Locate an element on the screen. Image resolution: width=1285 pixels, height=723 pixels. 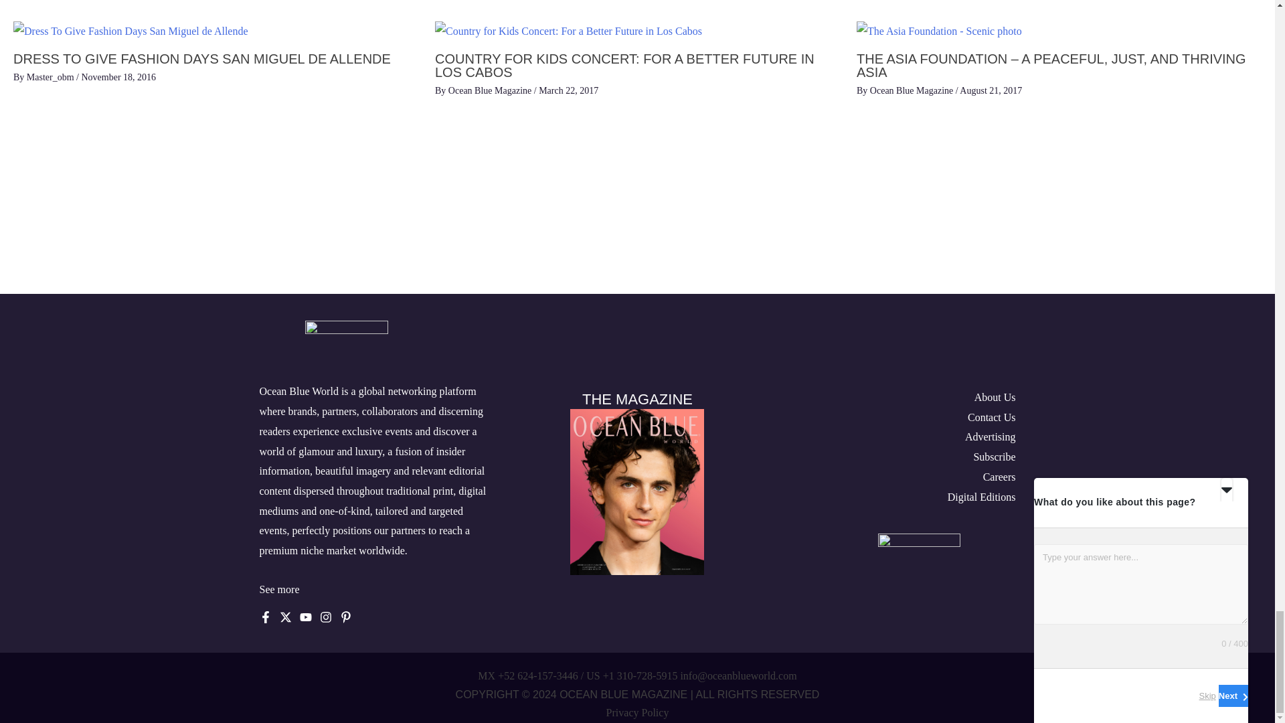
View all posts by Ocean Blue Magazine is located at coordinates (491, 90).